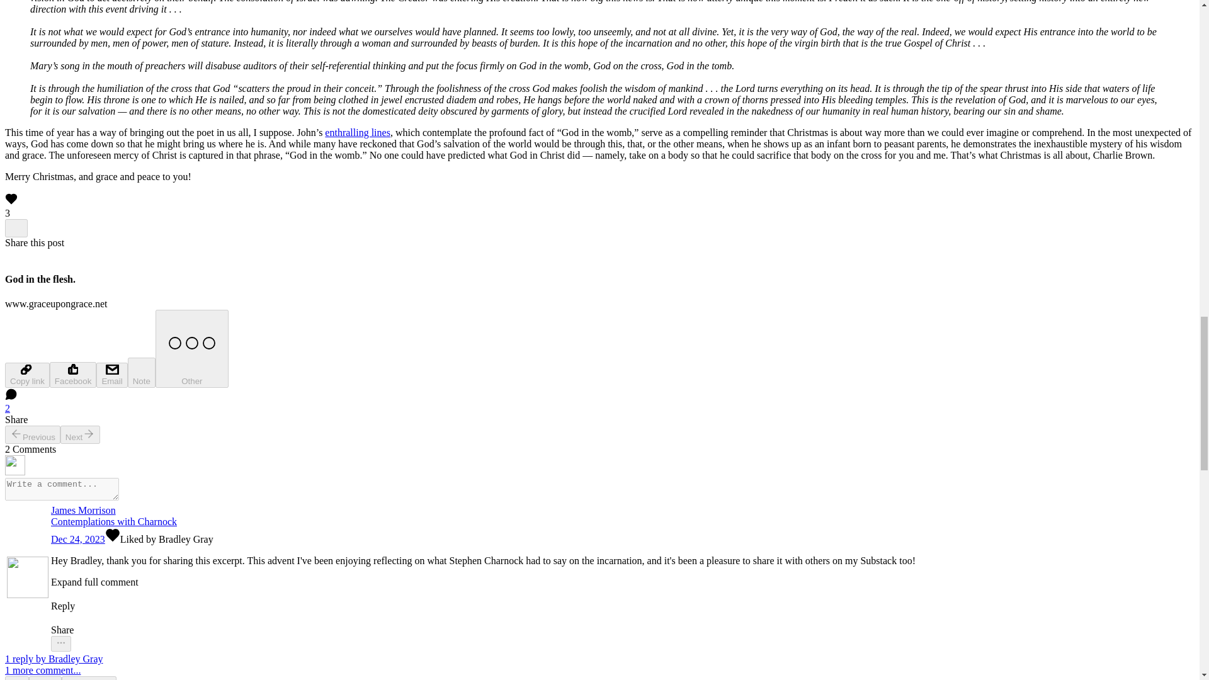  Describe the element at coordinates (26, 375) in the screenshot. I see `Copy link` at that location.